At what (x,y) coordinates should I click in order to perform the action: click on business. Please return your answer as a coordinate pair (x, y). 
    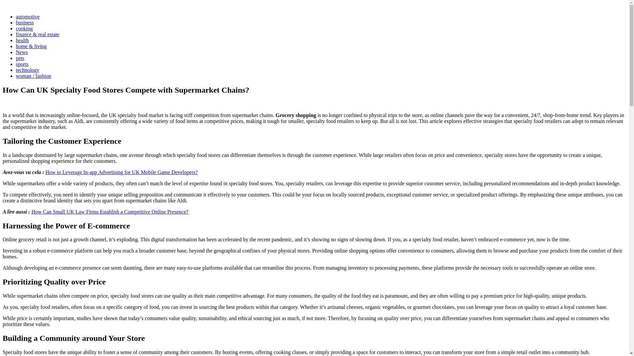
    Looking at the image, I should click on (24, 22).